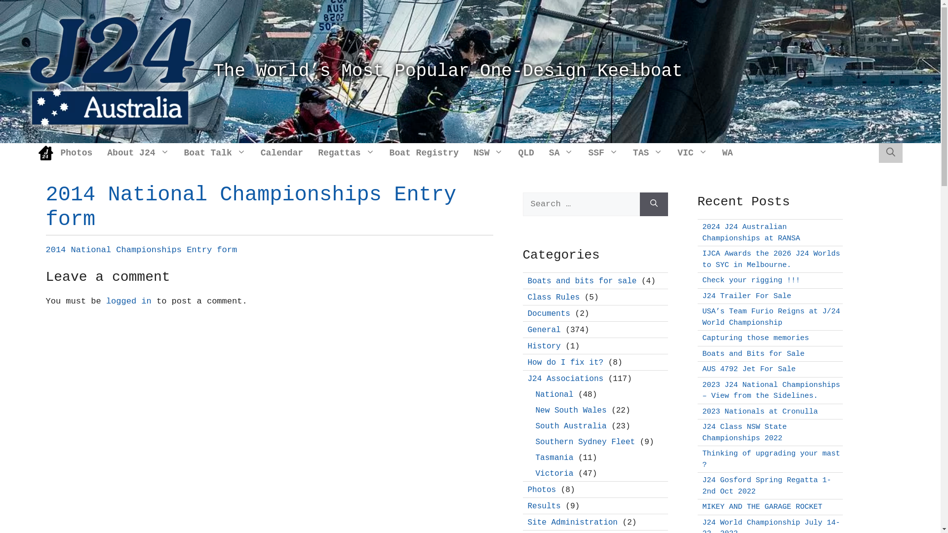 This screenshot has width=948, height=533. What do you see at coordinates (749, 369) in the screenshot?
I see `AUS 4792 Jet For Sale` at bounding box center [749, 369].